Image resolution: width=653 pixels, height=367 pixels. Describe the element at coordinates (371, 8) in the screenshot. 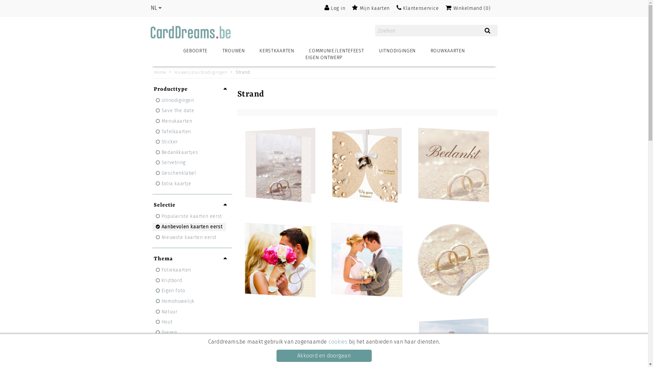

I see `Mijn kaarten` at that location.